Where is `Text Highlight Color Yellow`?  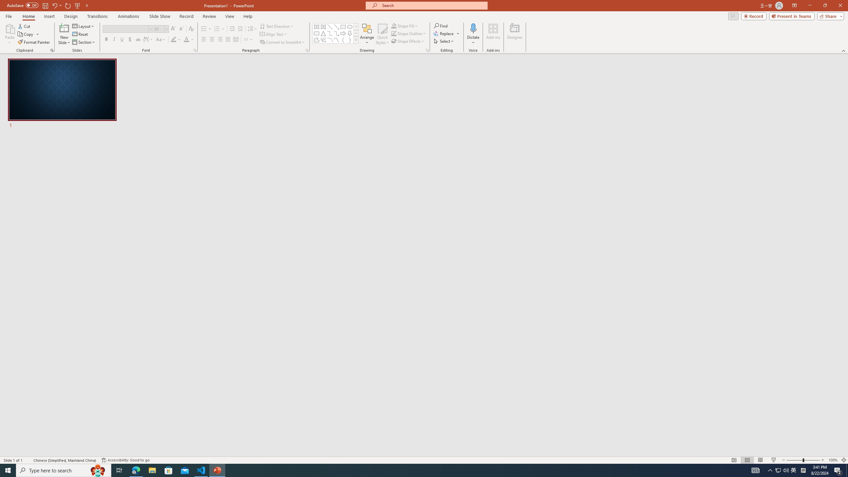 Text Highlight Color Yellow is located at coordinates (174, 40).